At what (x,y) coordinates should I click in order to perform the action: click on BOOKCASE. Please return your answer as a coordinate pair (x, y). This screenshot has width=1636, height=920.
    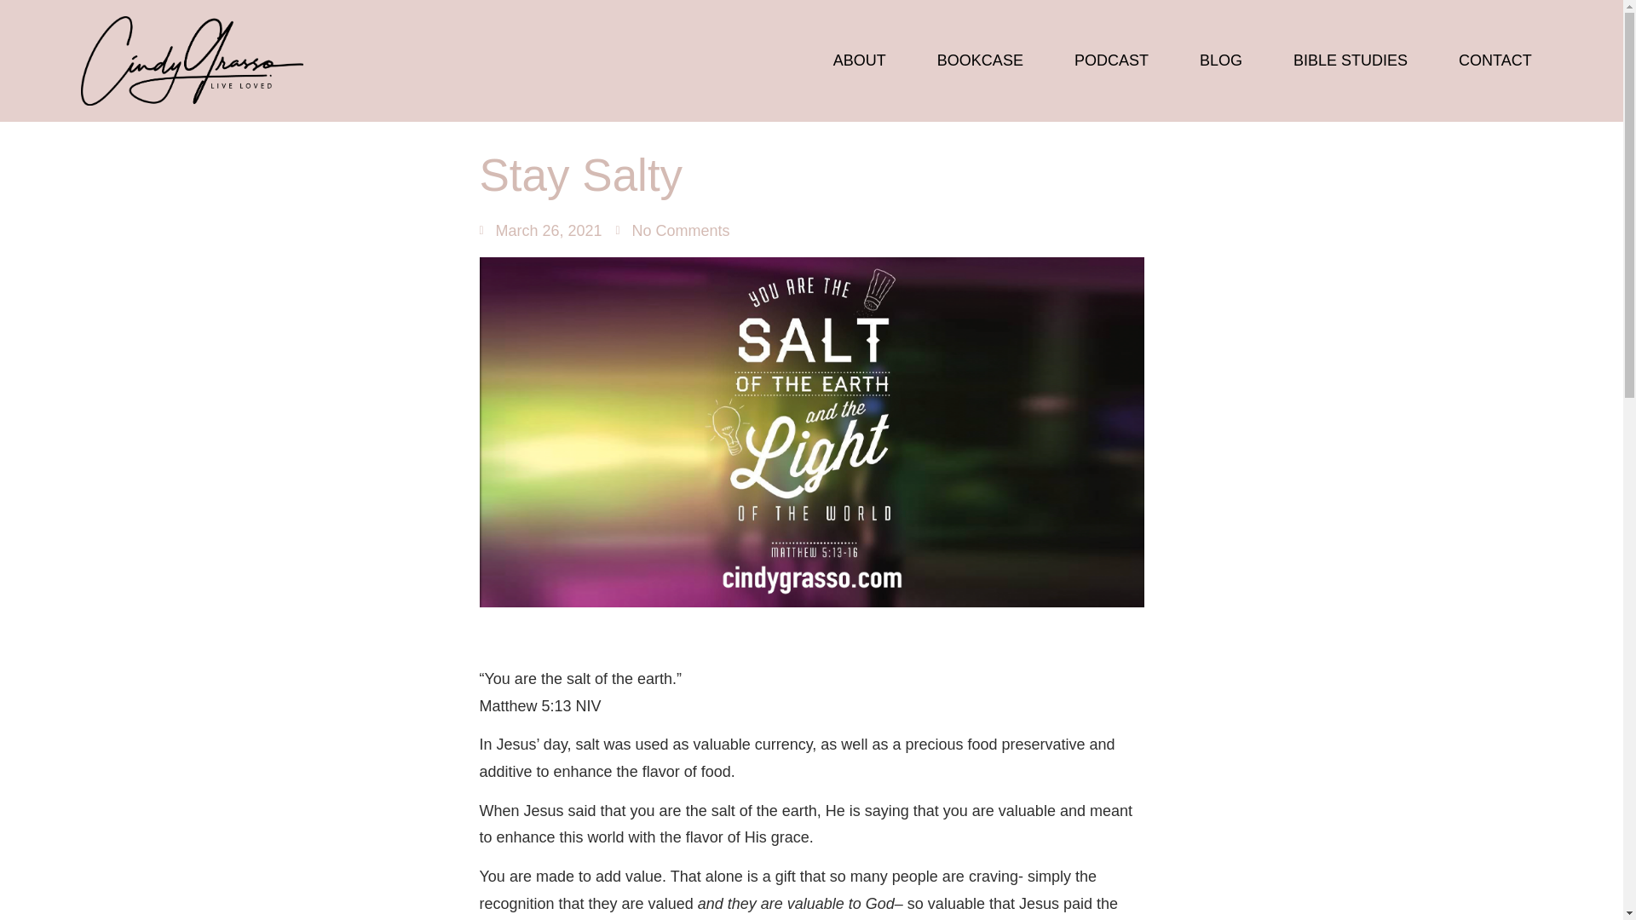
    Looking at the image, I should click on (980, 61).